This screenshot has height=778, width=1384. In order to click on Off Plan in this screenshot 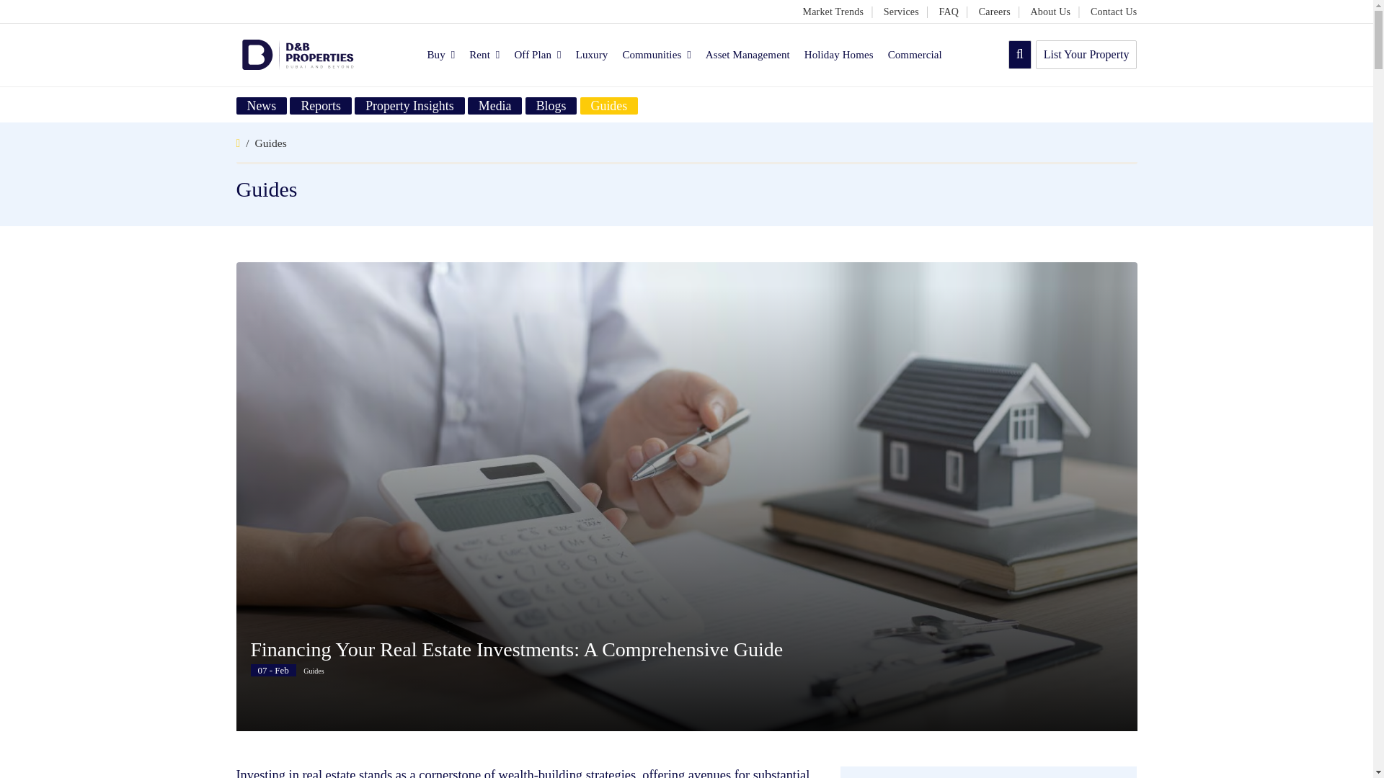, I will do `click(536, 54)`.